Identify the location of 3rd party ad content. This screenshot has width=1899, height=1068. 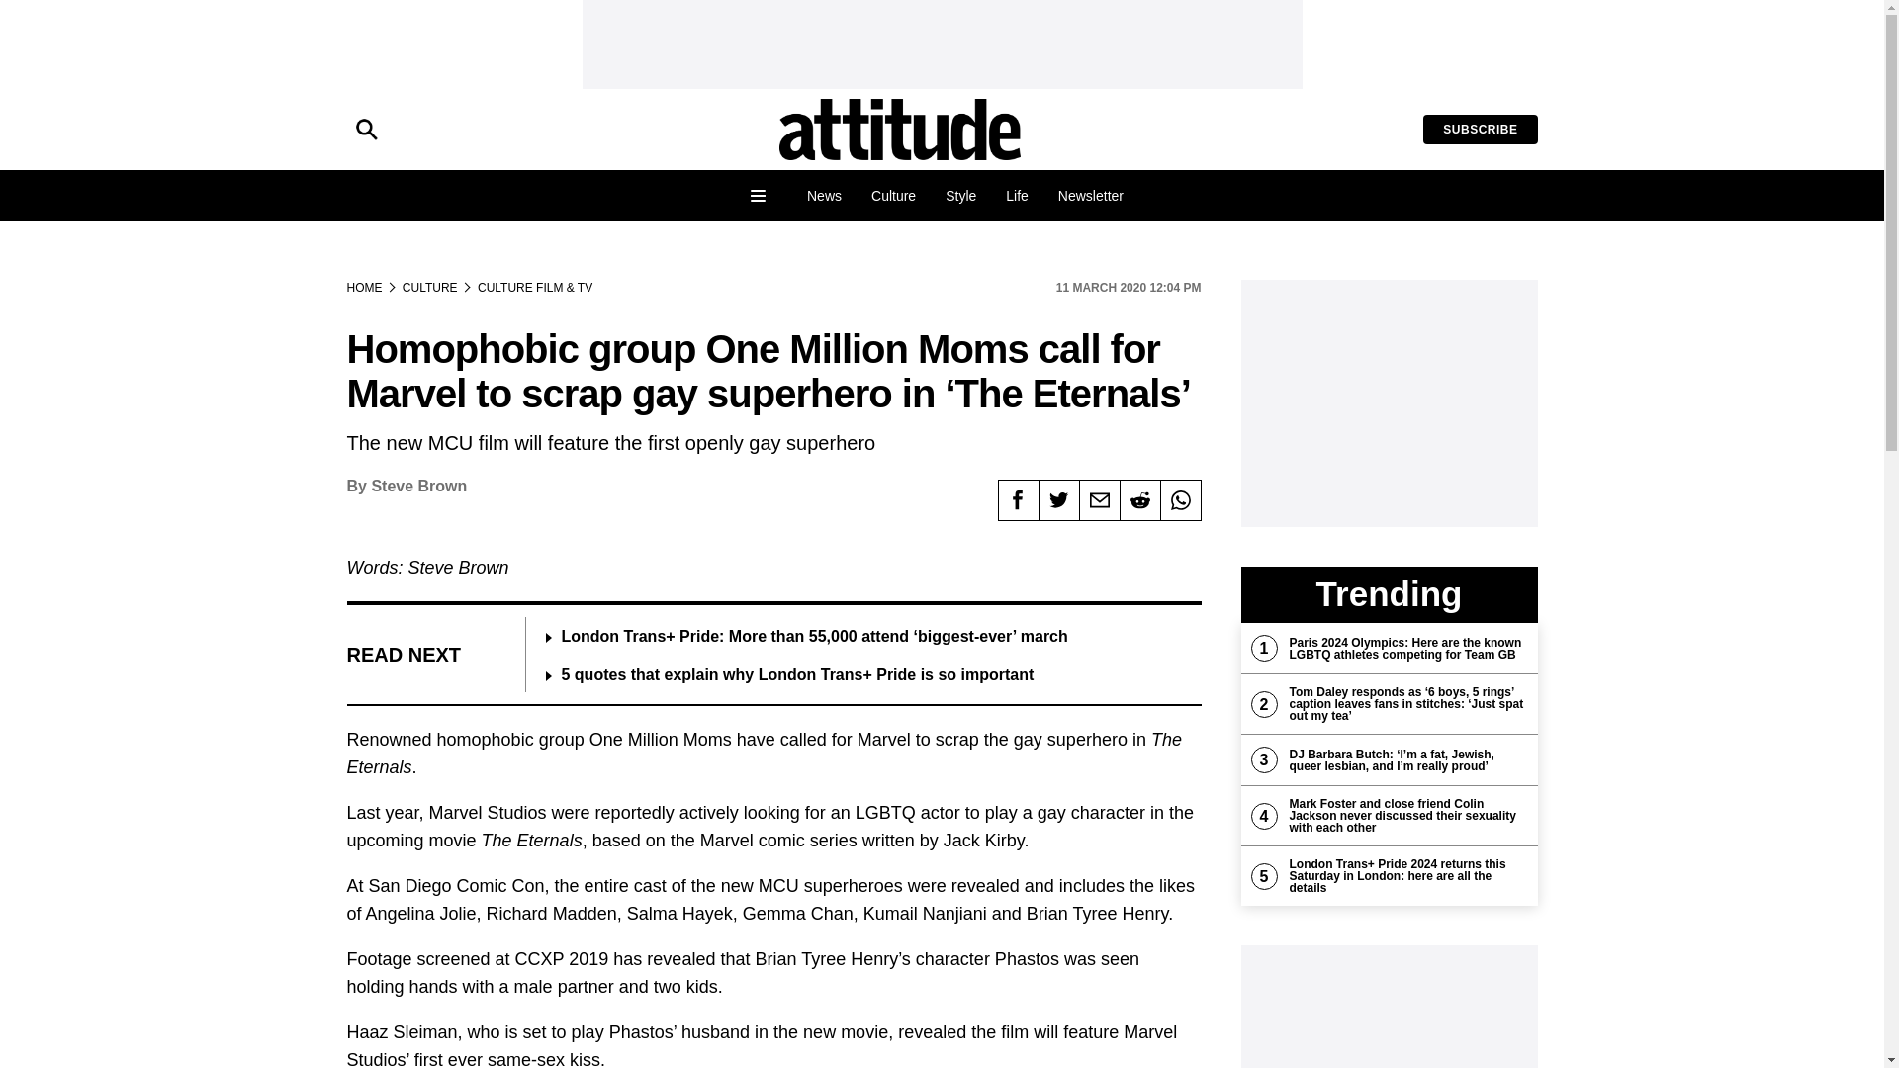
(1388, 1007).